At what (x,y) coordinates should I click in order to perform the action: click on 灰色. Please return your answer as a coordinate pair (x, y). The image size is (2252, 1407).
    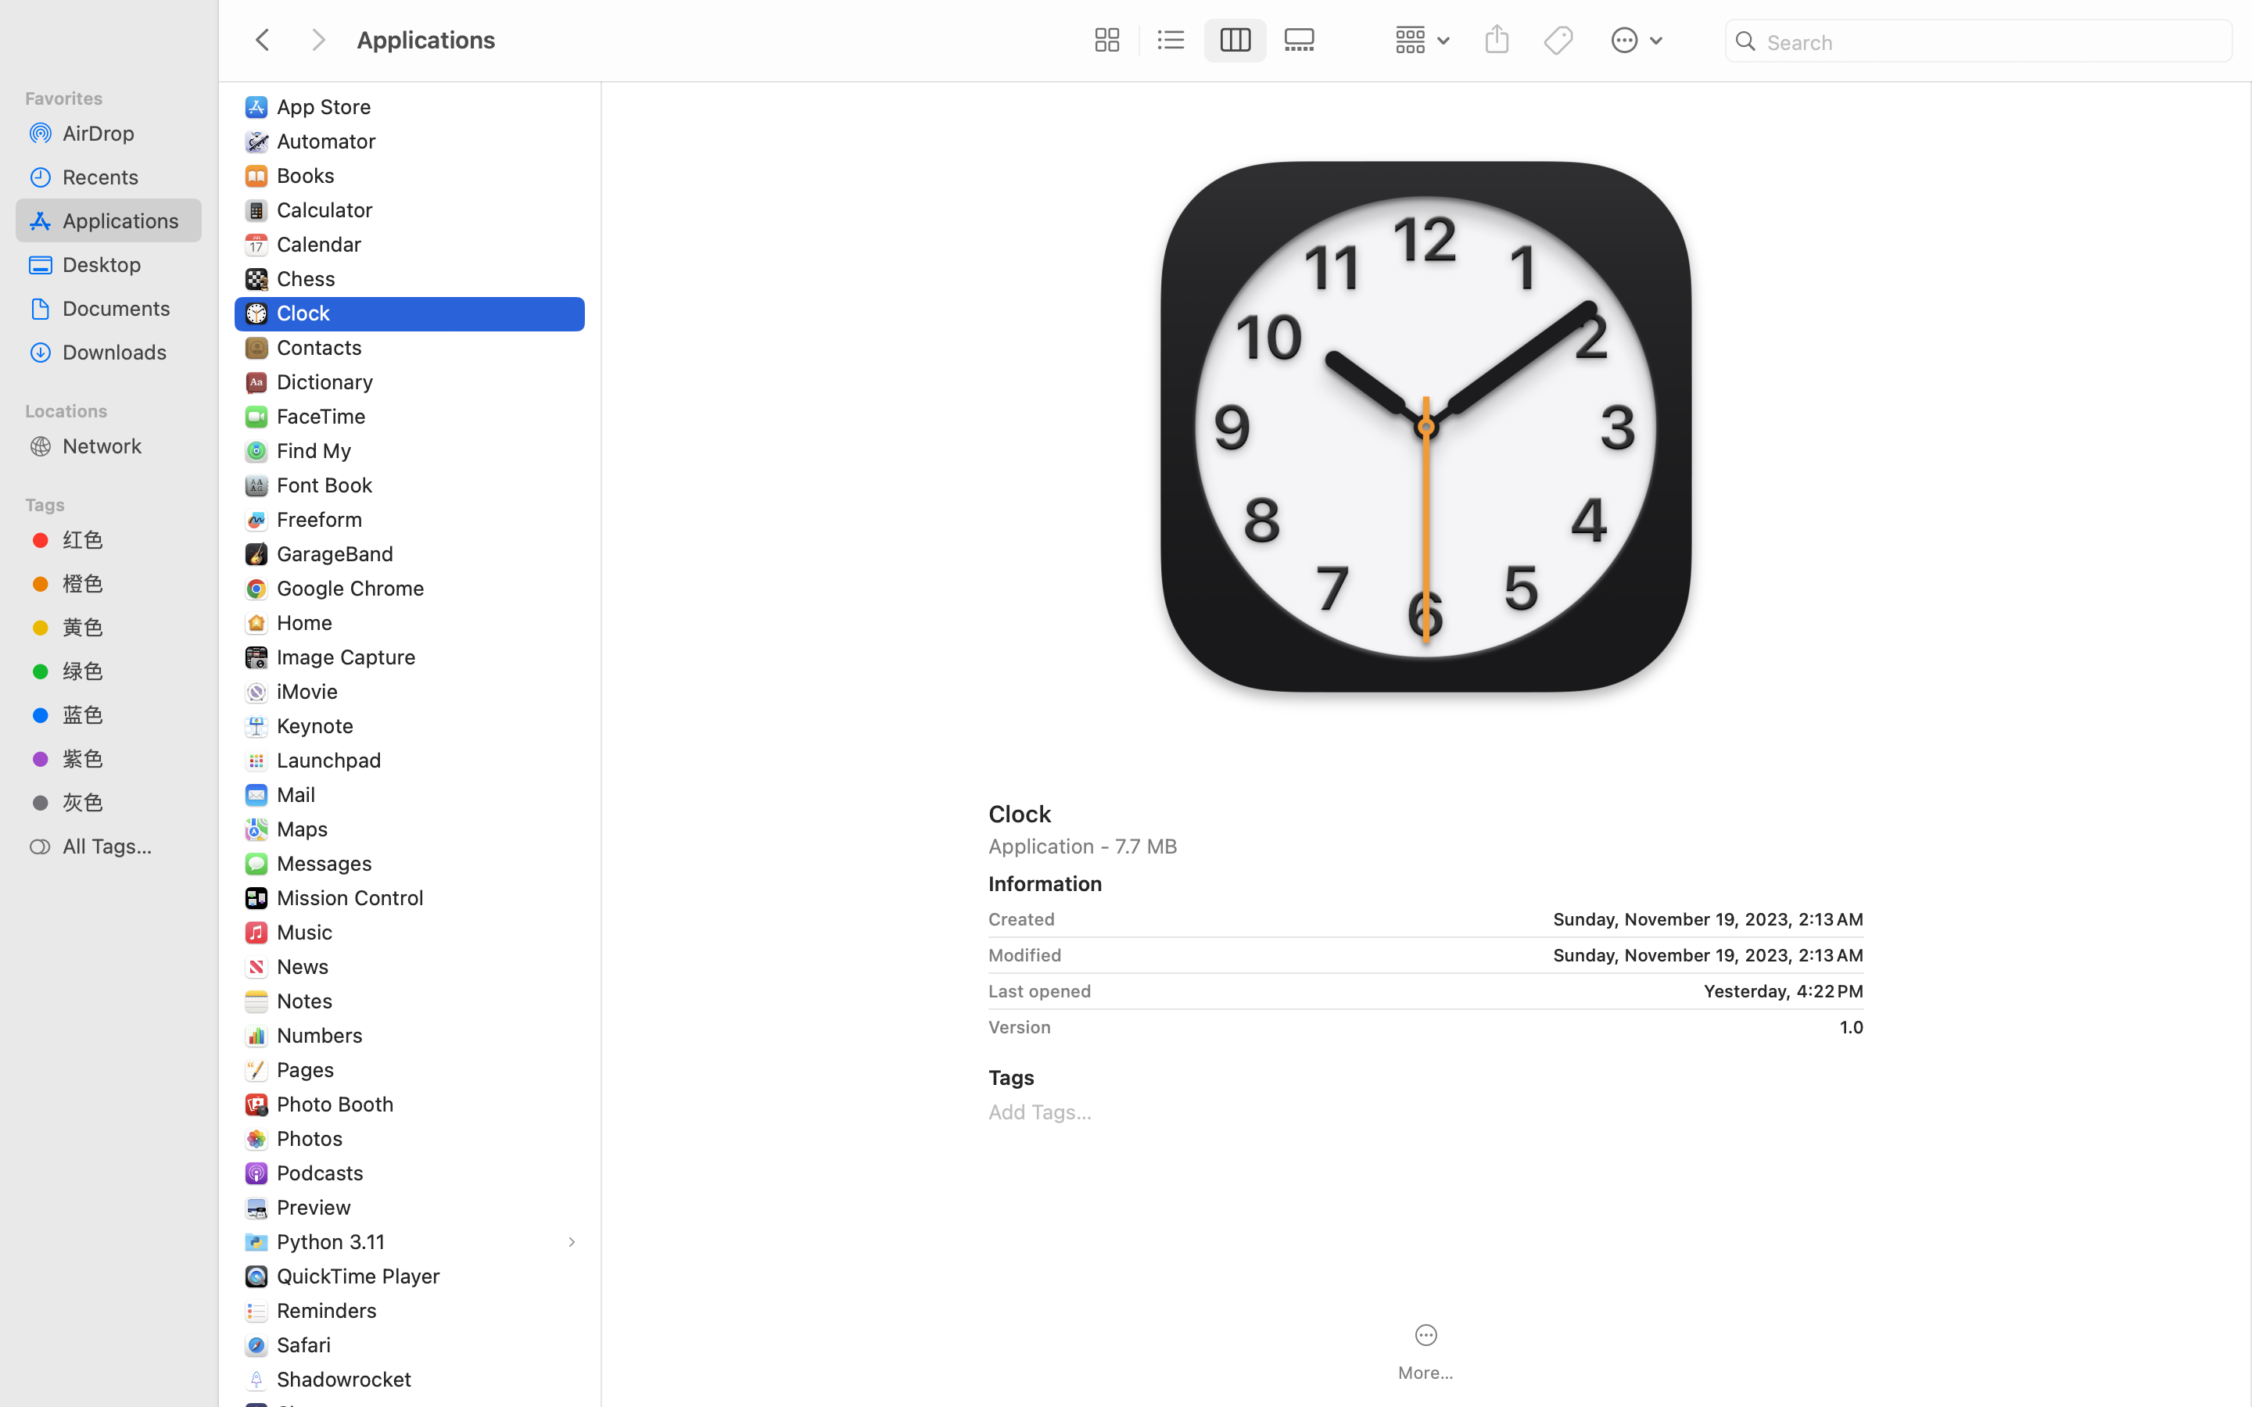
    Looking at the image, I should click on (126, 802).